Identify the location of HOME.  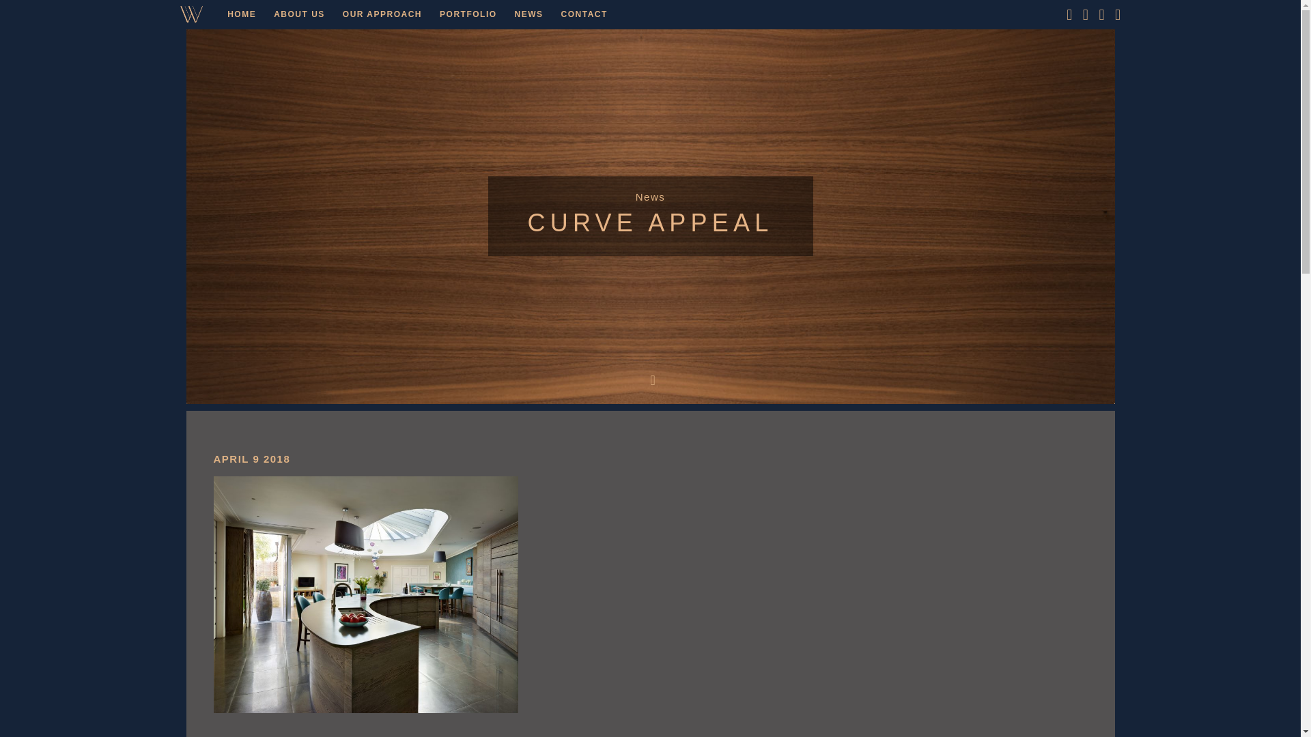
(242, 14).